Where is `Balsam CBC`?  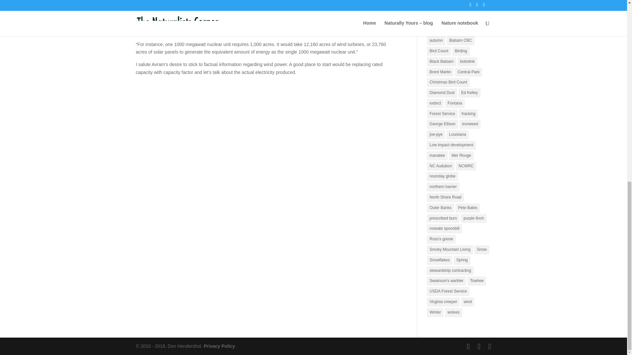
Balsam CBC is located at coordinates (461, 41).